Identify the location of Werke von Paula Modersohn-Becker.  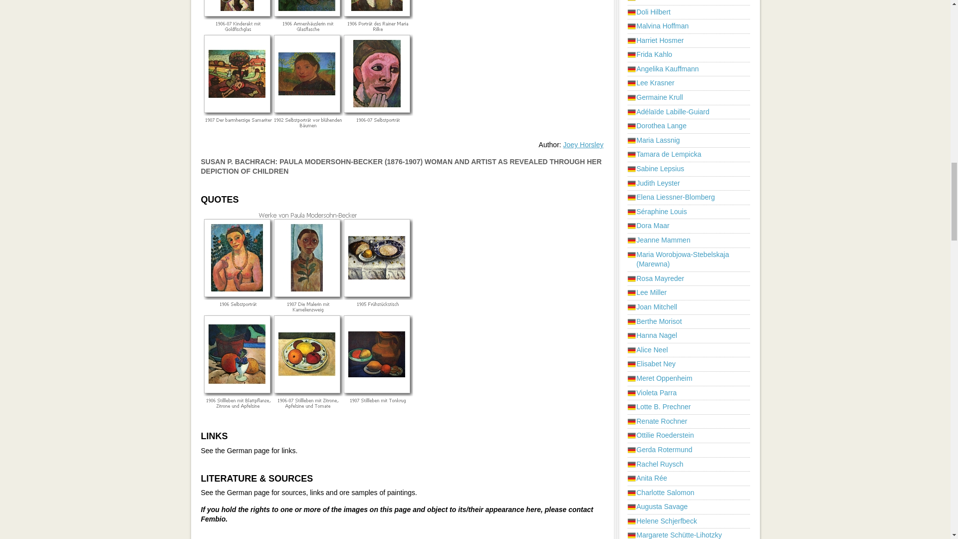
(307, 66).